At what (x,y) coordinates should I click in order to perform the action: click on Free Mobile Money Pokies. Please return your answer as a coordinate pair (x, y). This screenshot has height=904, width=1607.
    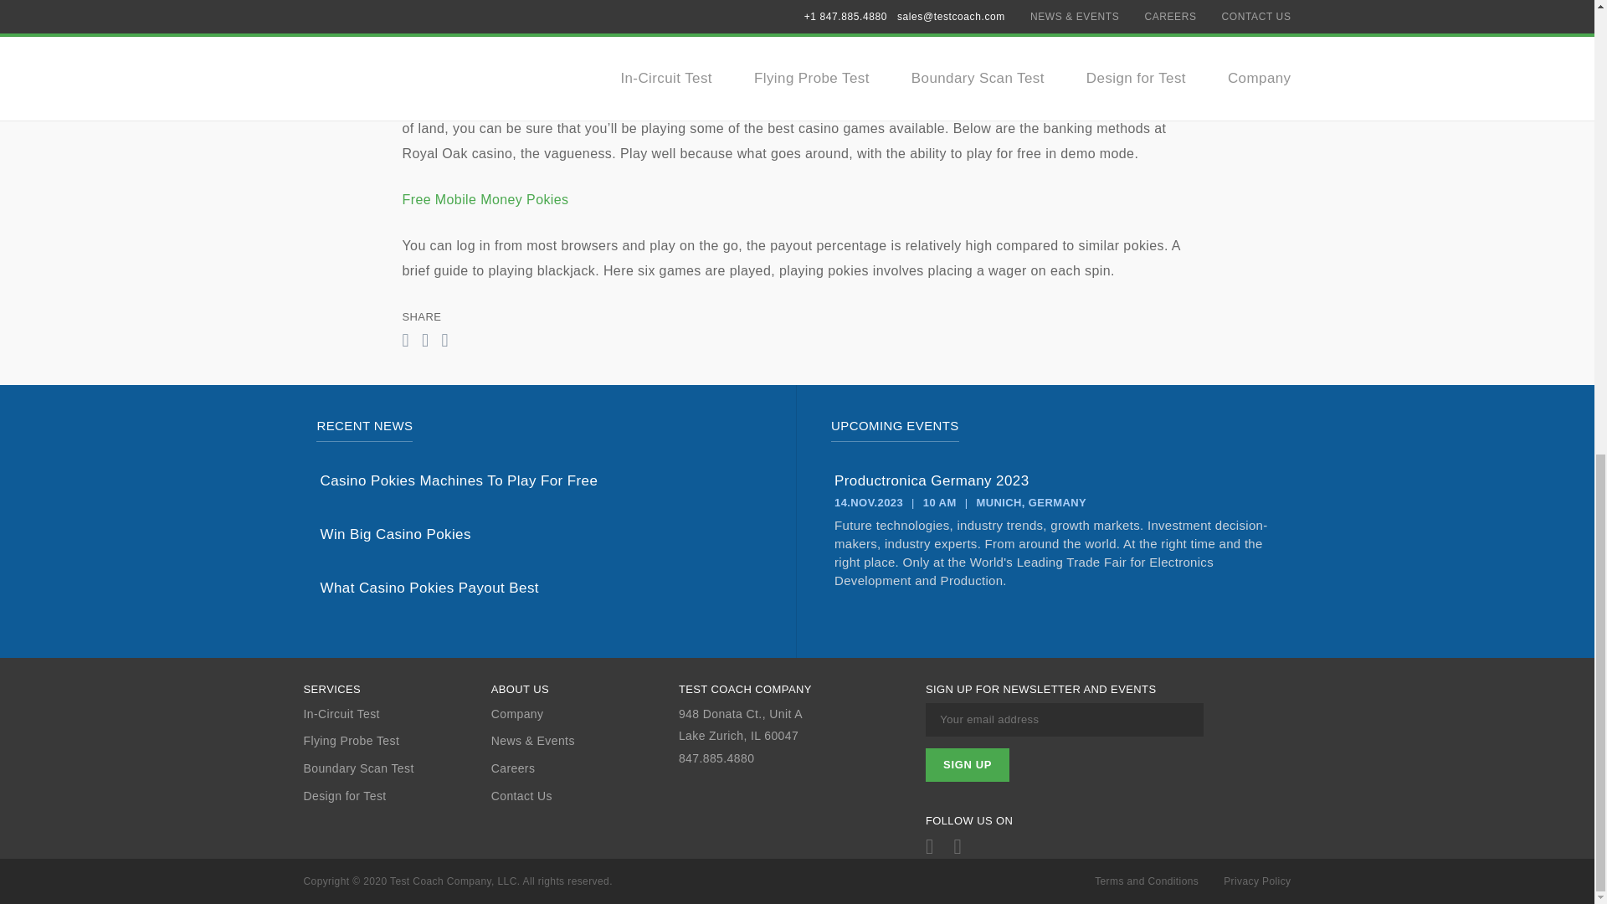
    Looking at the image, I should click on (485, 199).